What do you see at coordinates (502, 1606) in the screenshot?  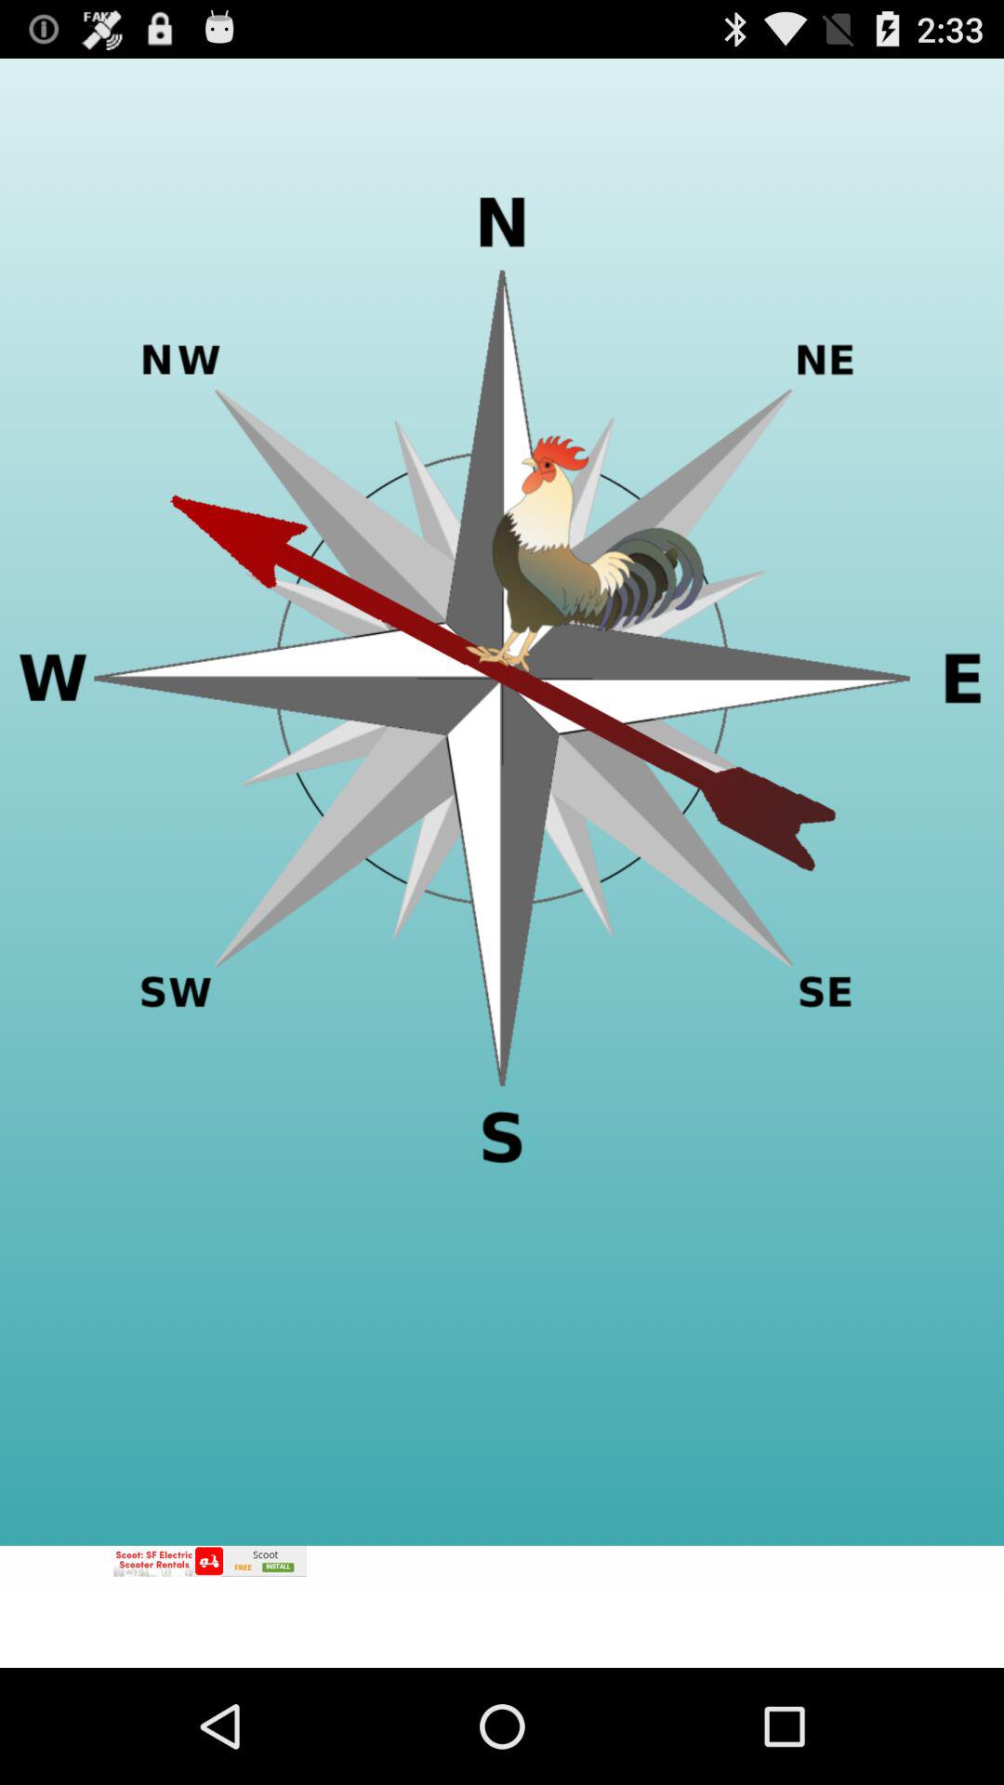 I see `adv link` at bounding box center [502, 1606].